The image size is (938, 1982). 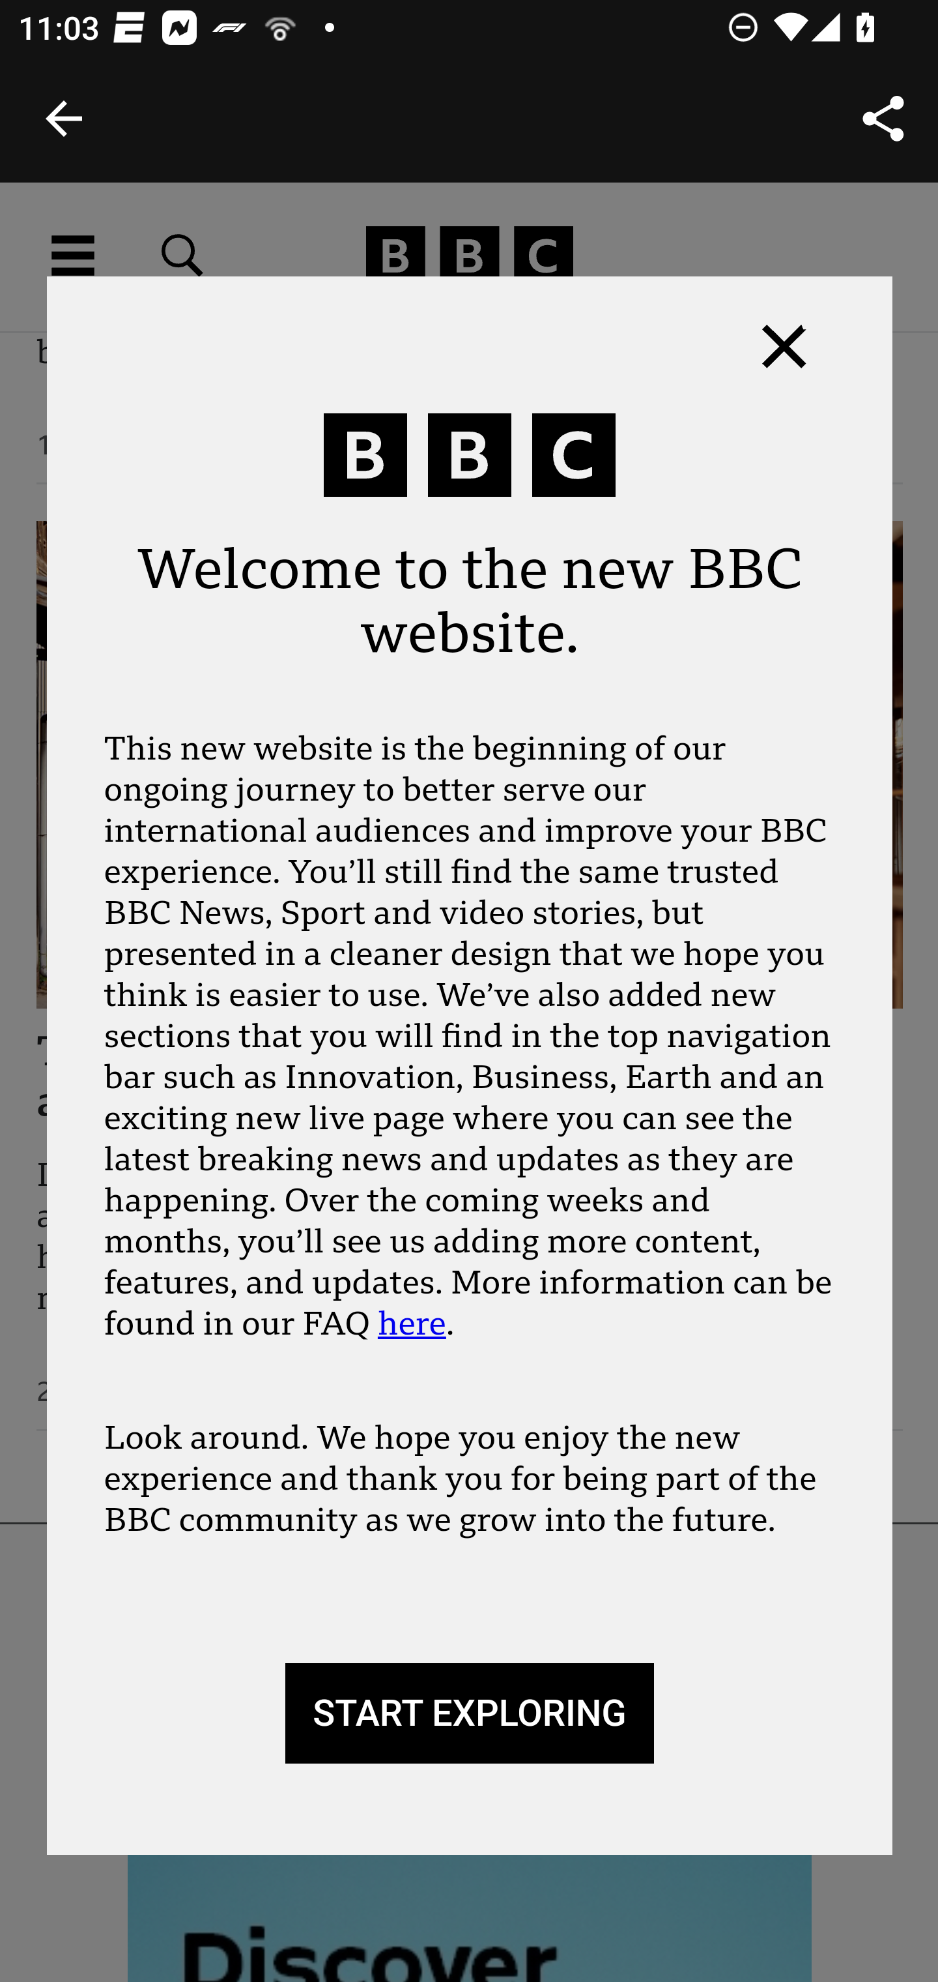 What do you see at coordinates (411, 1323) in the screenshot?
I see `here` at bounding box center [411, 1323].